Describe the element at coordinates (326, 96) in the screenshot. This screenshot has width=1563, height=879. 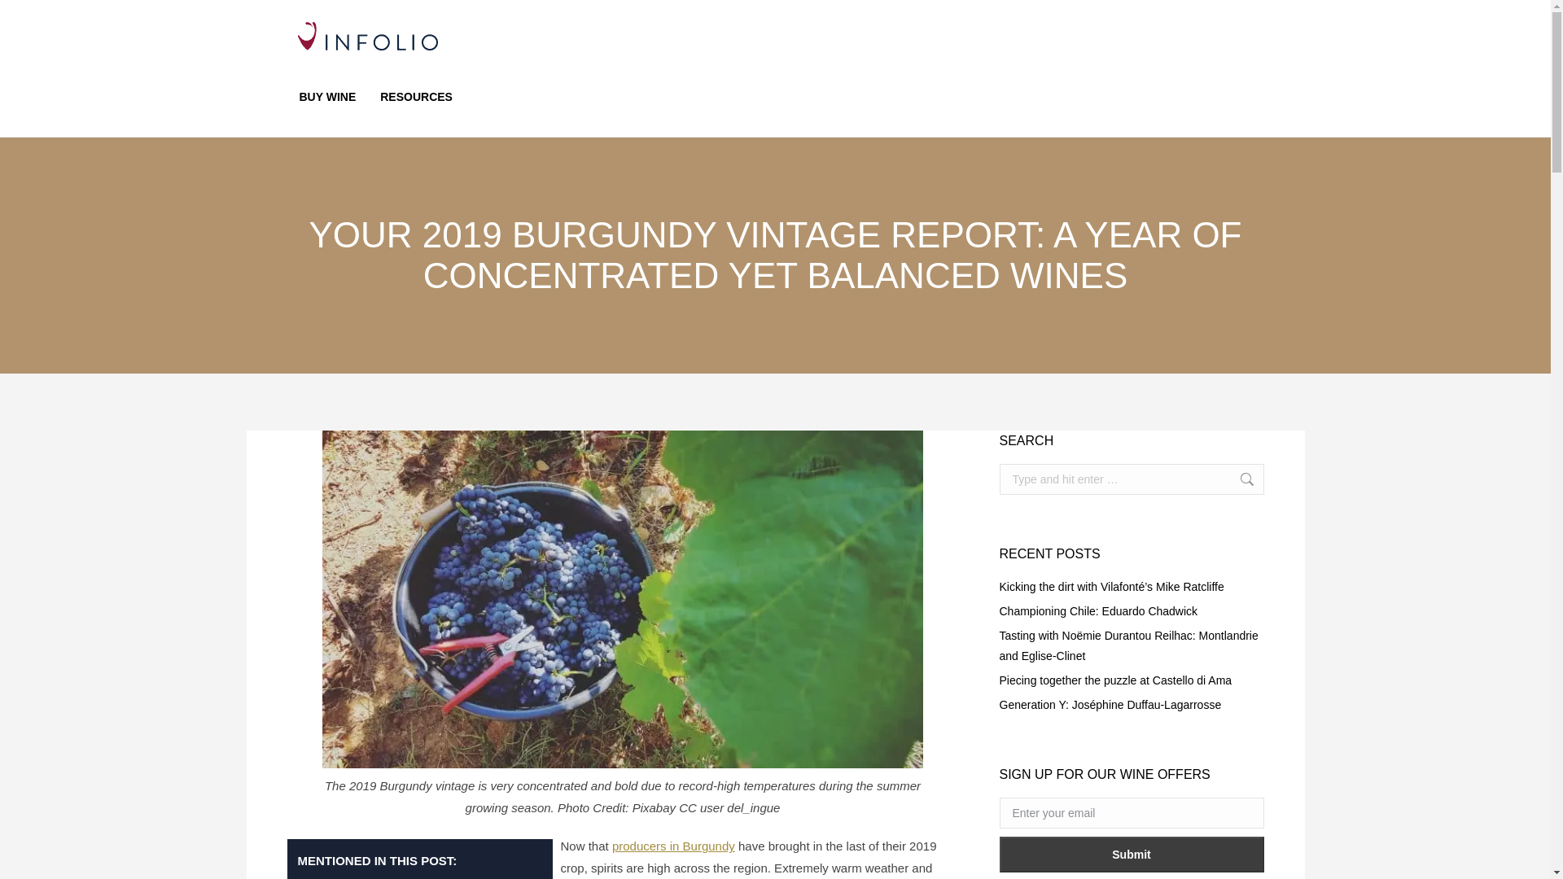
I see `BUY WINE` at that location.